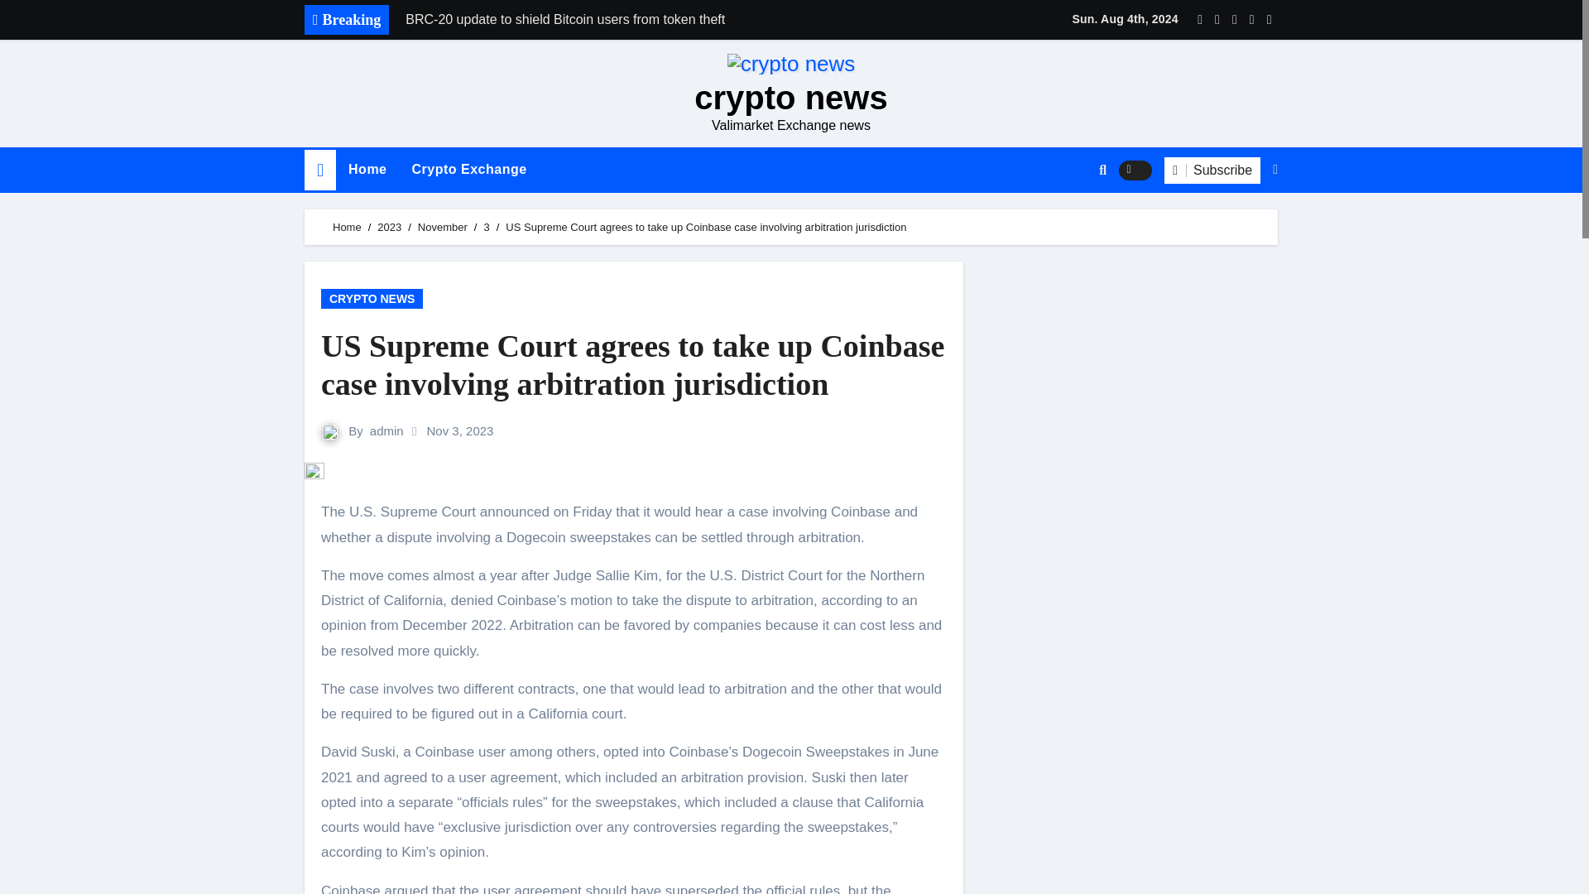 This screenshot has height=894, width=1589. Describe the element at coordinates (367, 169) in the screenshot. I see `Home` at that location.